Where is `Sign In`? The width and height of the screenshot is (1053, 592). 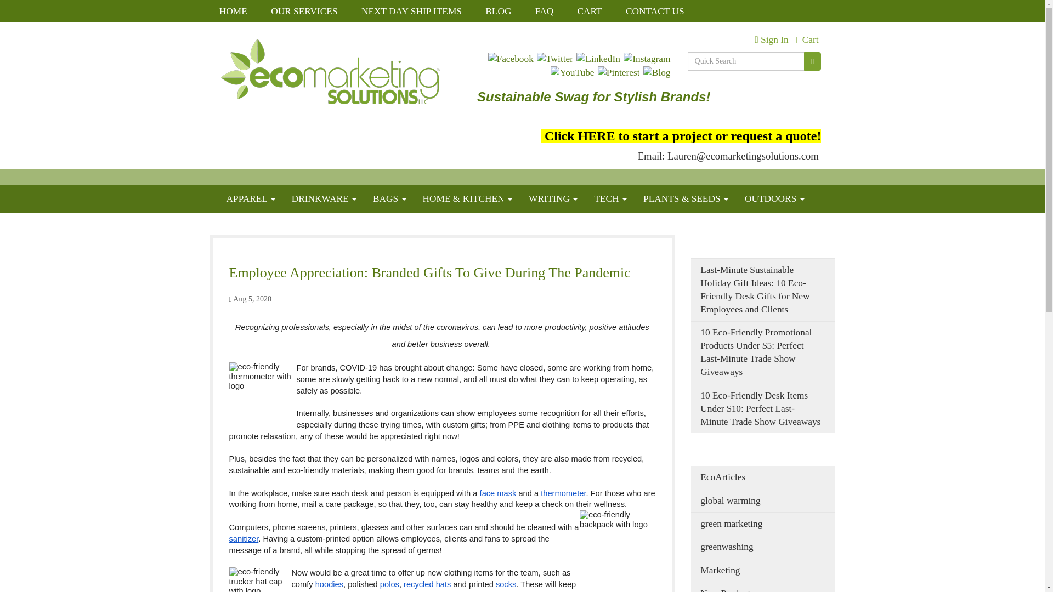
Sign In is located at coordinates (771, 39).